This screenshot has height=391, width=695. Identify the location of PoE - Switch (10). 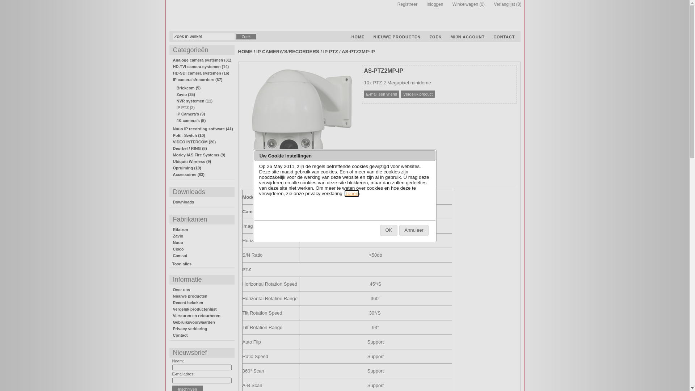
(189, 135).